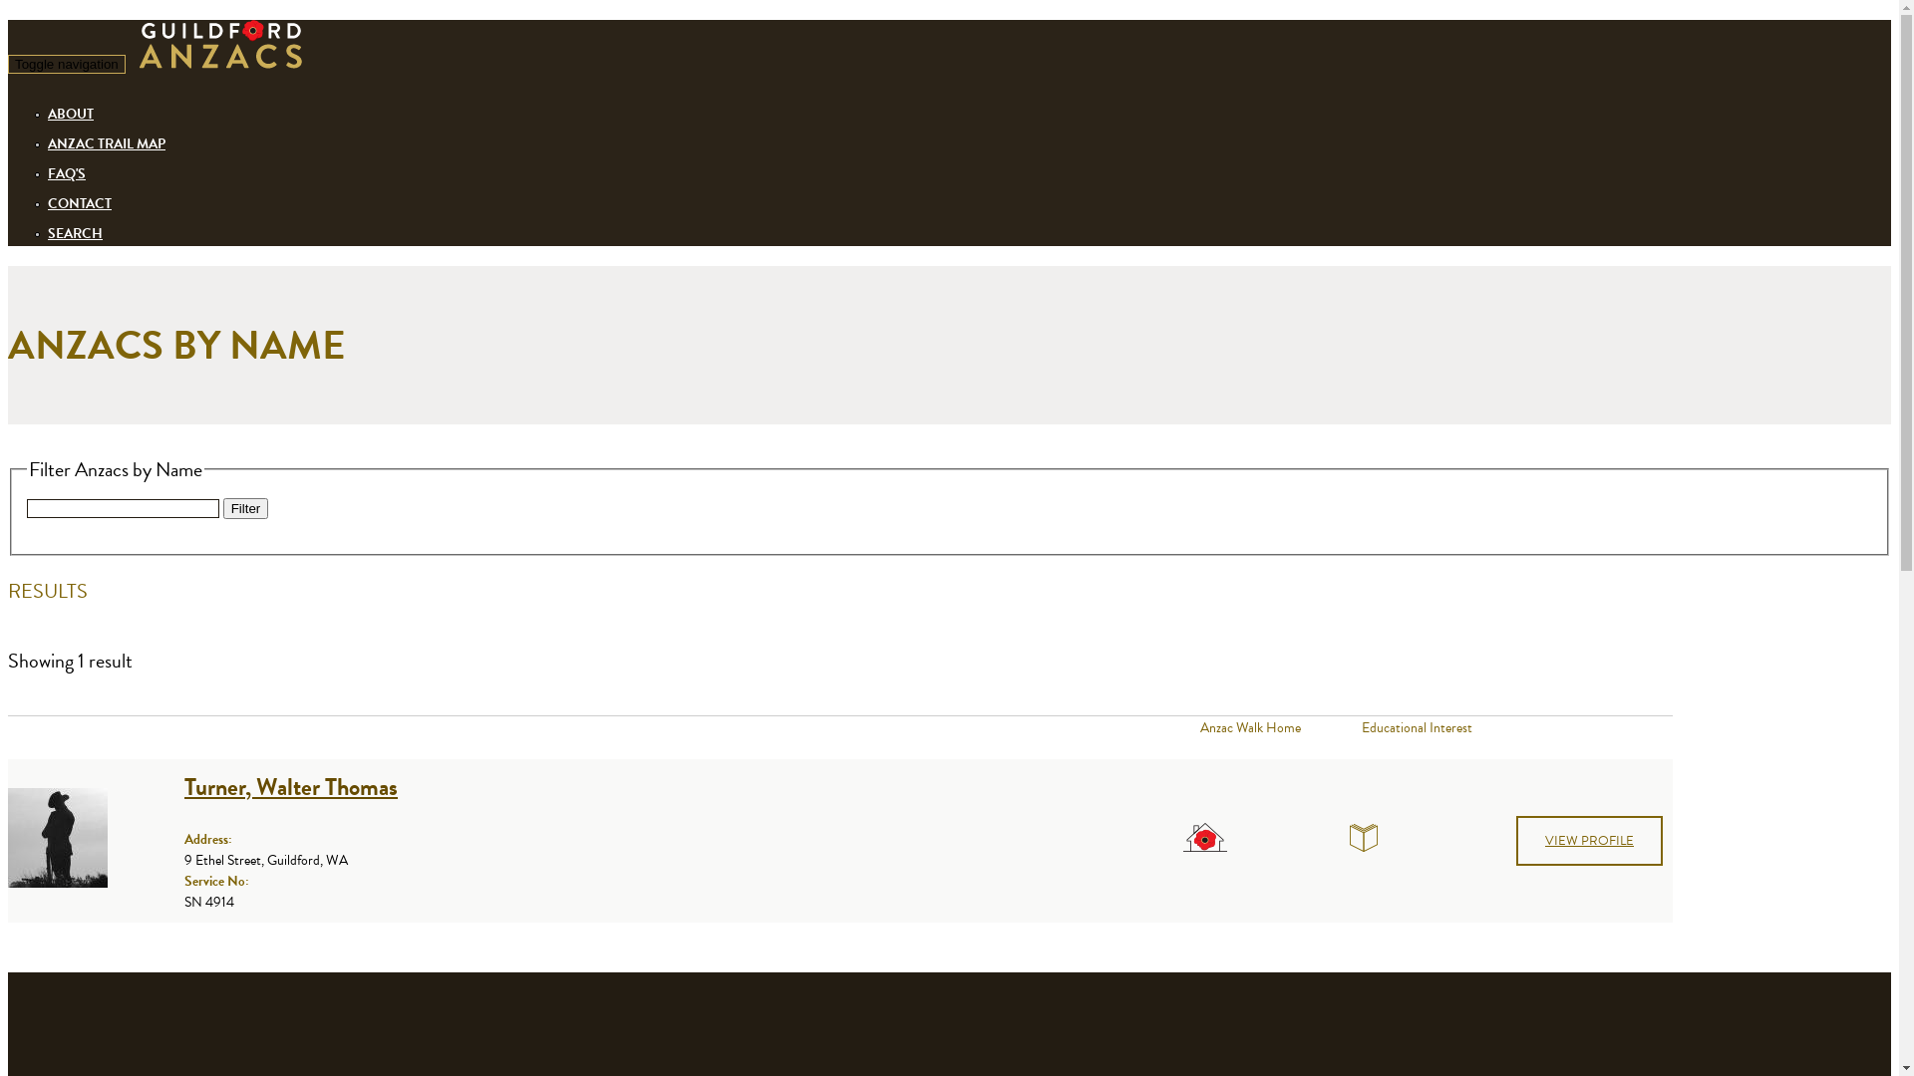 Image resolution: width=1914 pixels, height=1076 pixels. What do you see at coordinates (89, 20) in the screenshot?
I see `Skip to main content` at bounding box center [89, 20].